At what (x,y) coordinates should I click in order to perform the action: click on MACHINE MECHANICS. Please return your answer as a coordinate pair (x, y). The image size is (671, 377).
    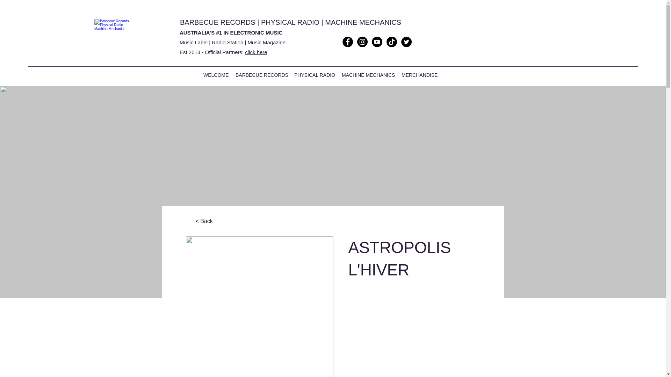
    Looking at the image, I should click on (368, 75).